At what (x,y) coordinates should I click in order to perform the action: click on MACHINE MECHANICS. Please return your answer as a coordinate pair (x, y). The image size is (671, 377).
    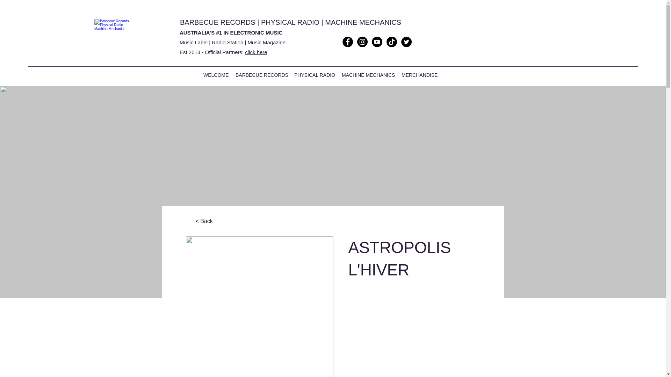
    Looking at the image, I should click on (368, 75).